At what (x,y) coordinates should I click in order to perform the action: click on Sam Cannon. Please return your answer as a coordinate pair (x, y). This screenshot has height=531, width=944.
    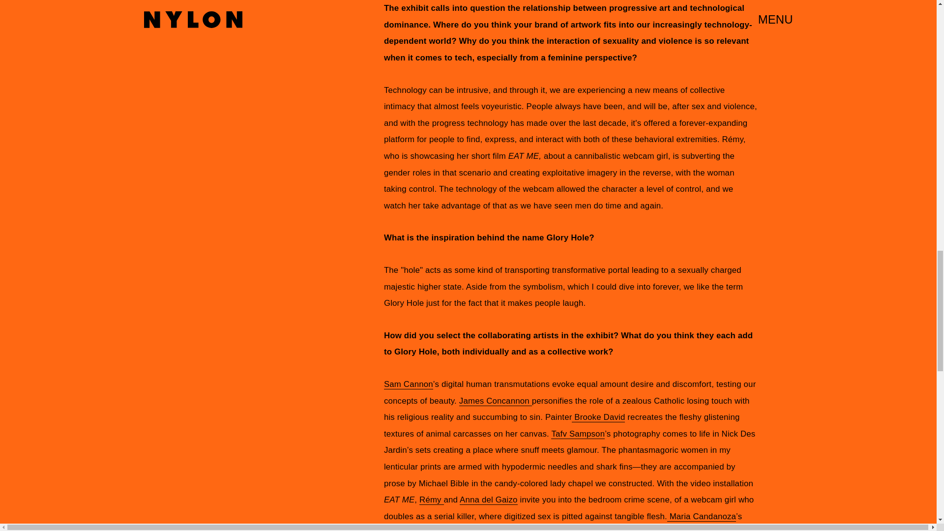
    Looking at the image, I should click on (409, 384).